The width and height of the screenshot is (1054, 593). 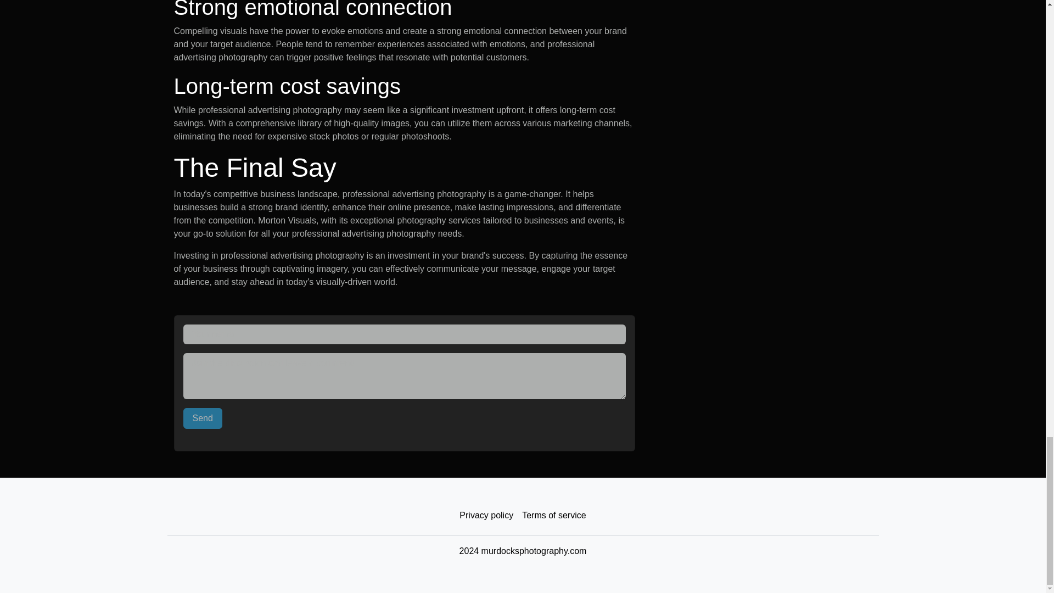 I want to click on Terms of service, so click(x=553, y=516).